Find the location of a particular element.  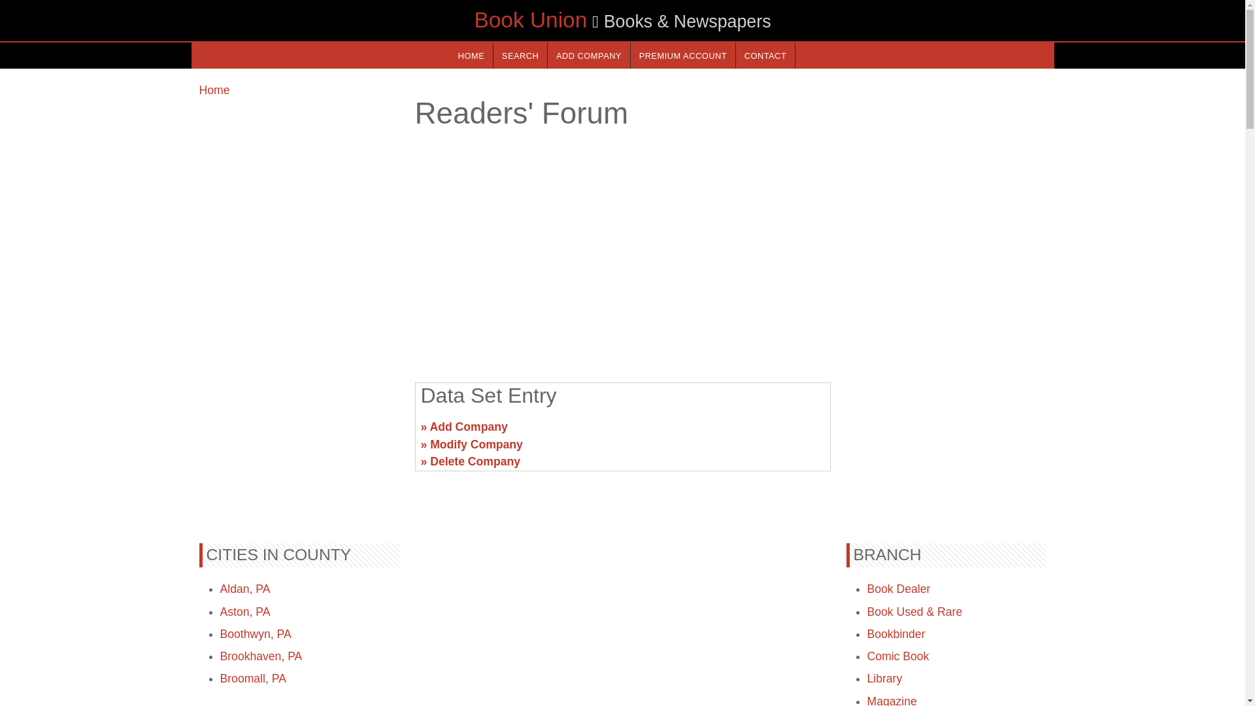

Aldan, PA is located at coordinates (244, 589).